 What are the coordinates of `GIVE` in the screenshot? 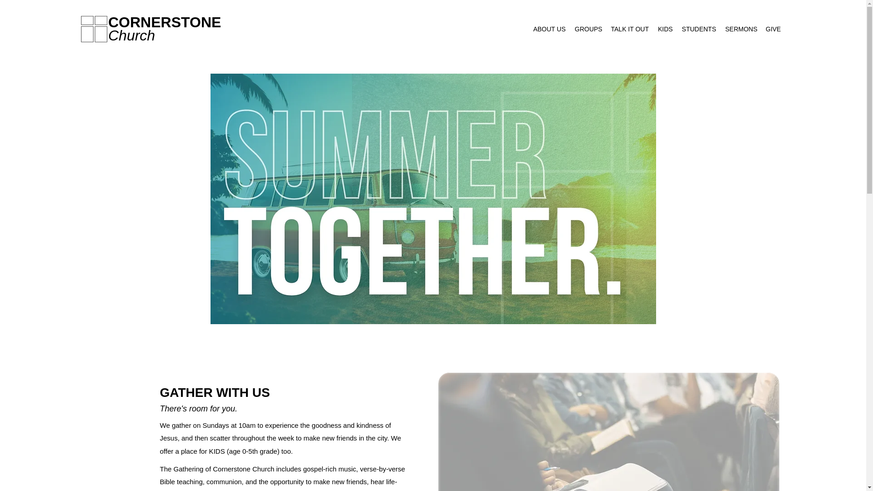 It's located at (773, 29).